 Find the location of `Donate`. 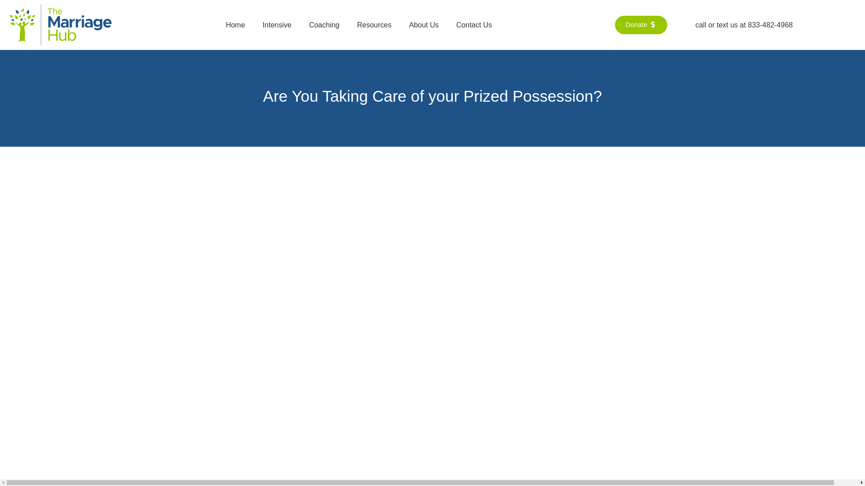

Donate is located at coordinates (641, 24).